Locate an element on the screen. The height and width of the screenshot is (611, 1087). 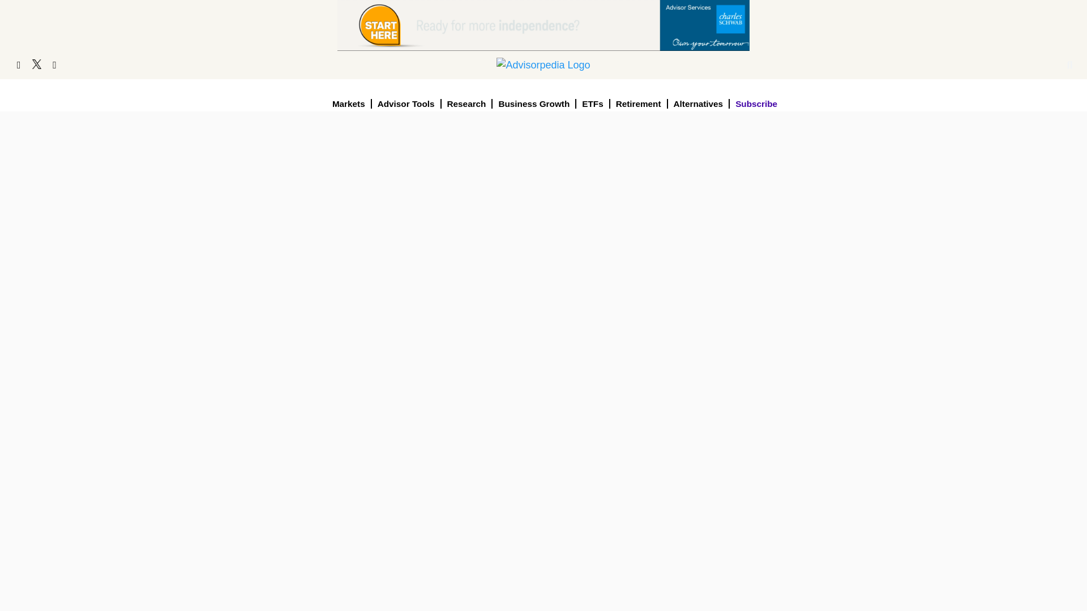
Subscribe is located at coordinates (756, 104).